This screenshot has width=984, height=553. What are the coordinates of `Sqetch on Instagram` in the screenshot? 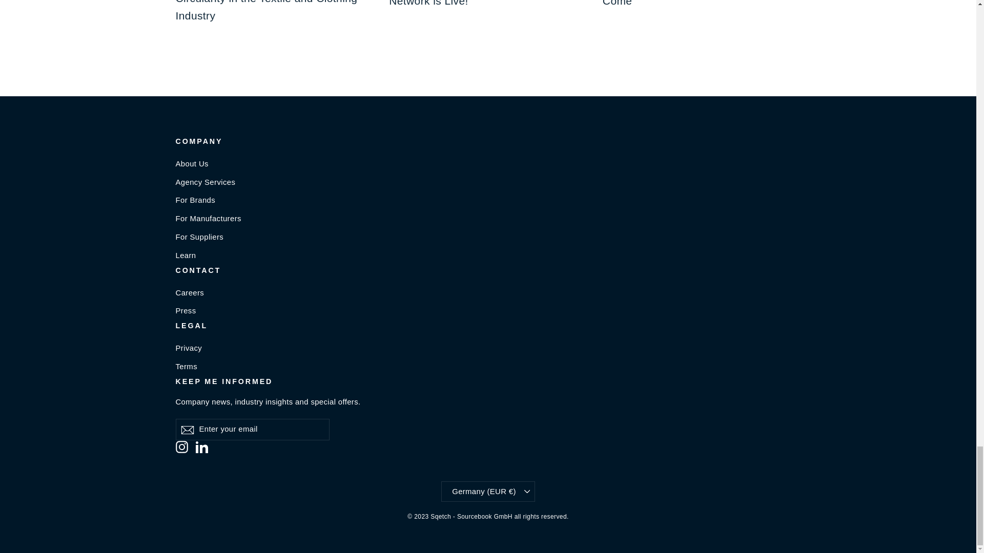 It's located at (181, 446).